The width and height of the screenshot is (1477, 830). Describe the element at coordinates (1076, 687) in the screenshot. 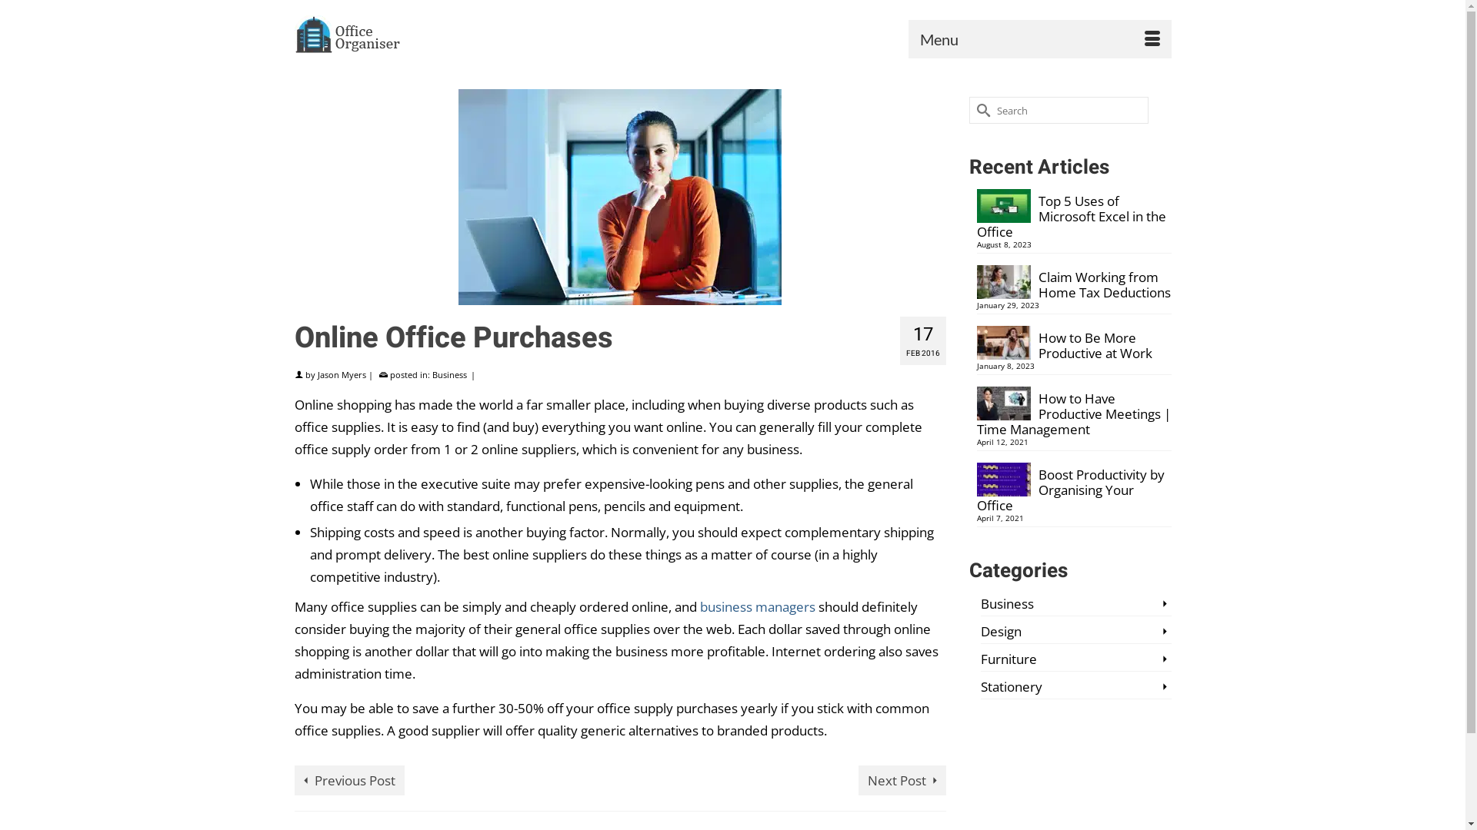

I see `Stationery` at that location.